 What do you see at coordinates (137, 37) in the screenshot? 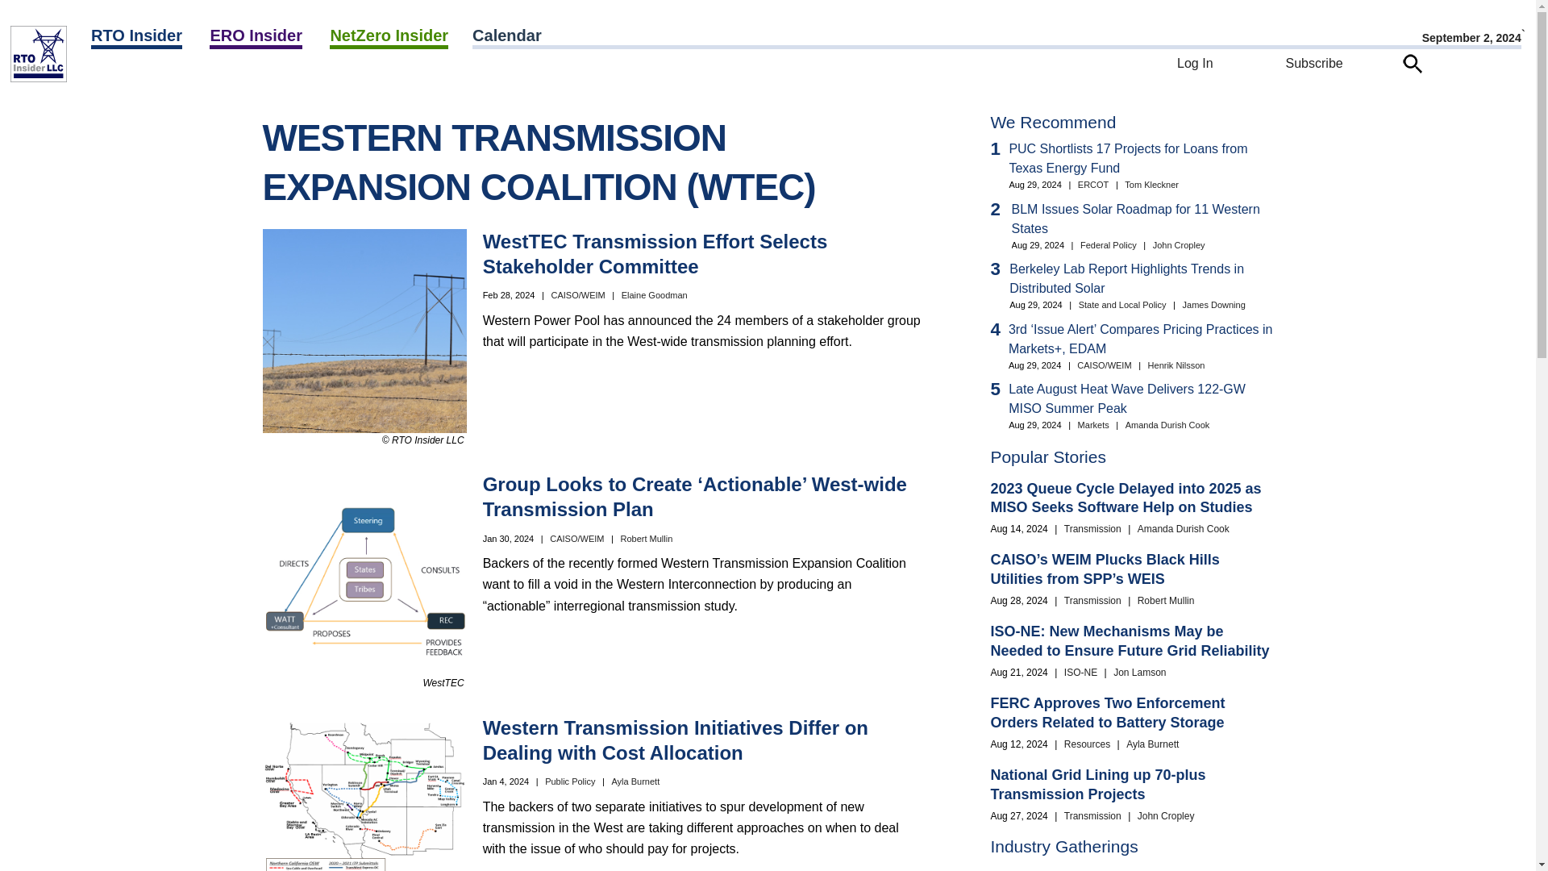
I see `RTO Insider` at bounding box center [137, 37].